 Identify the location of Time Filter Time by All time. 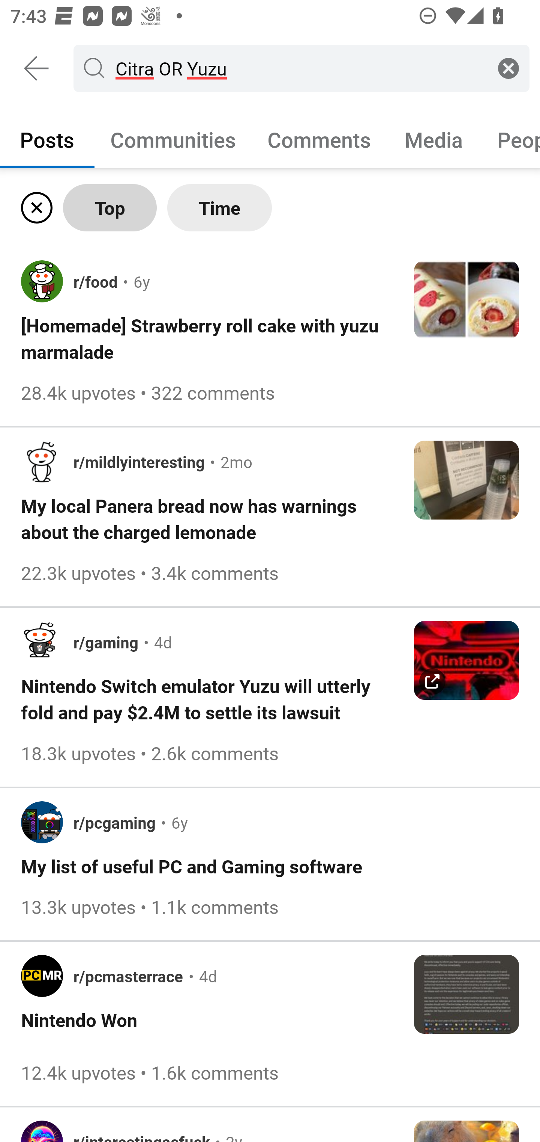
(219, 208).